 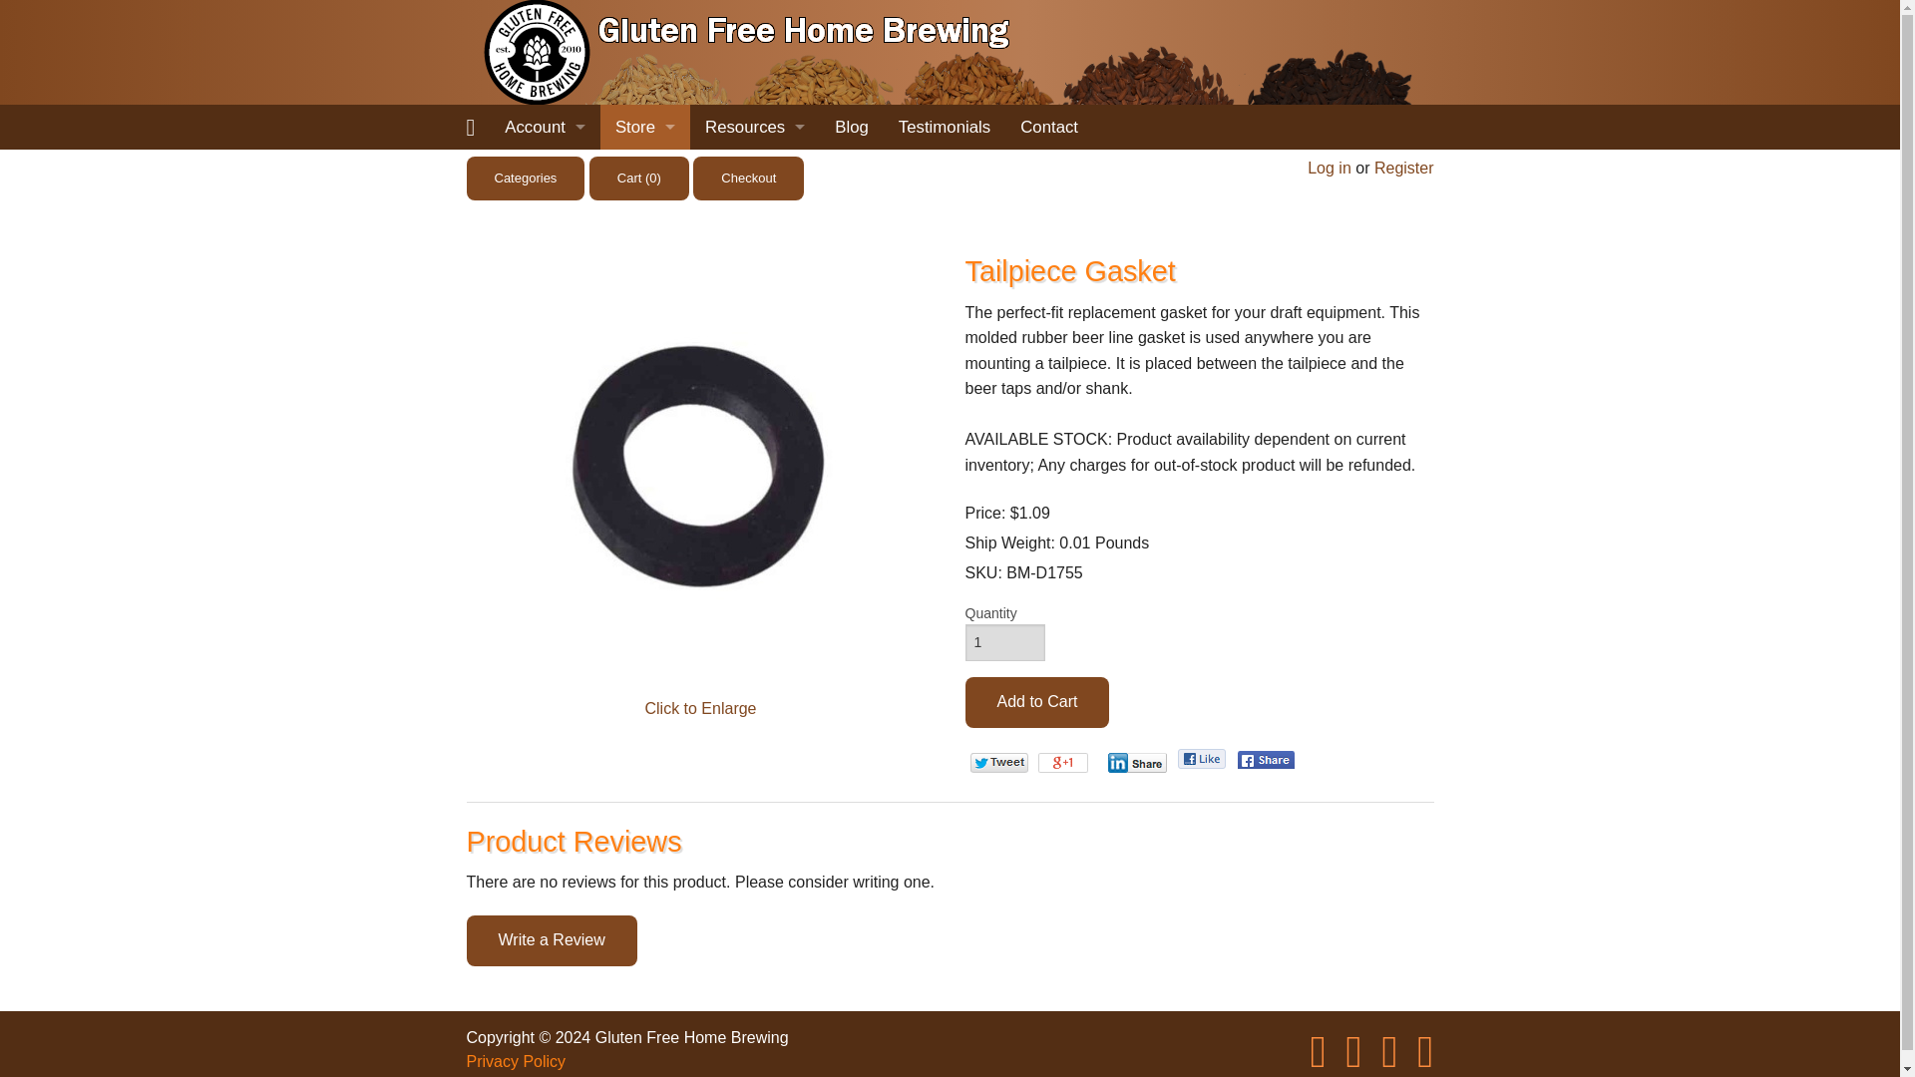 What do you see at coordinates (644, 441) in the screenshot?
I see `Conditions of Use` at bounding box center [644, 441].